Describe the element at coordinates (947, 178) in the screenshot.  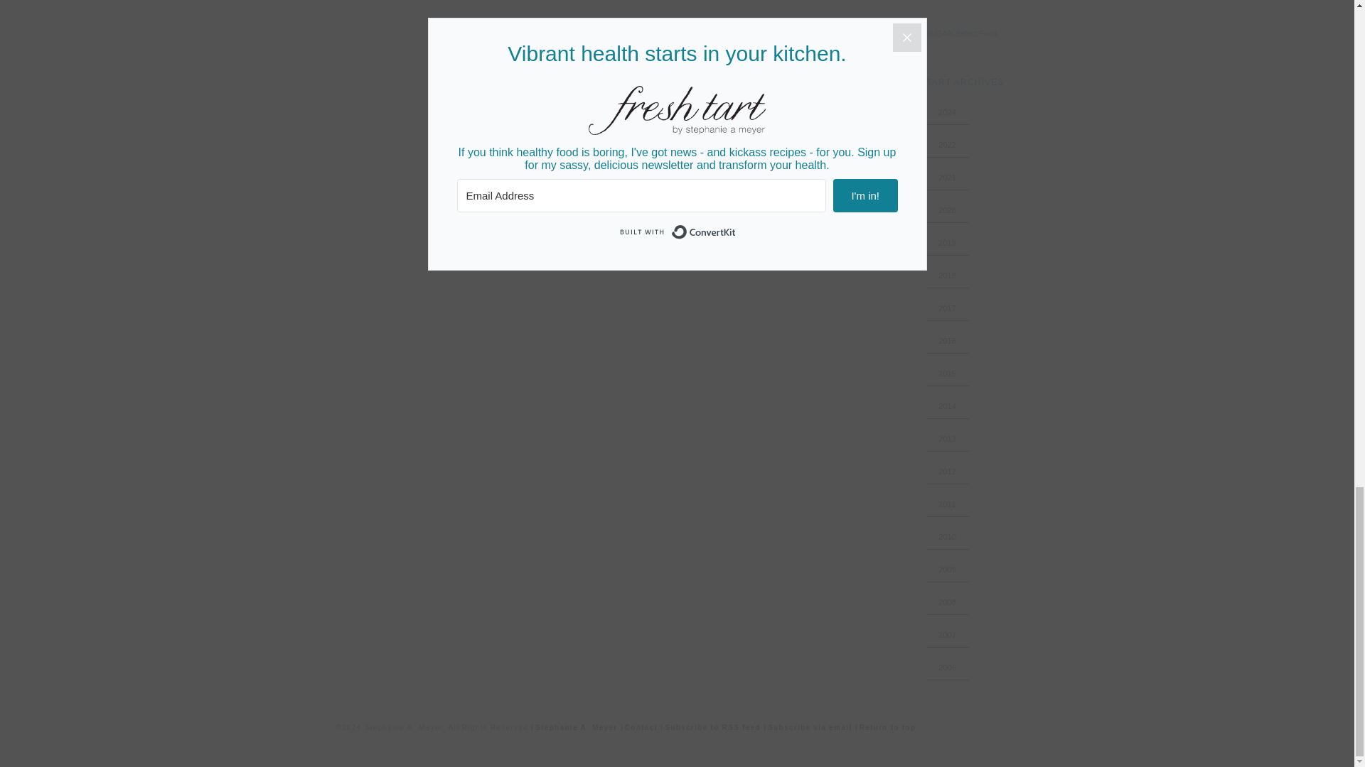
I see `2021` at that location.